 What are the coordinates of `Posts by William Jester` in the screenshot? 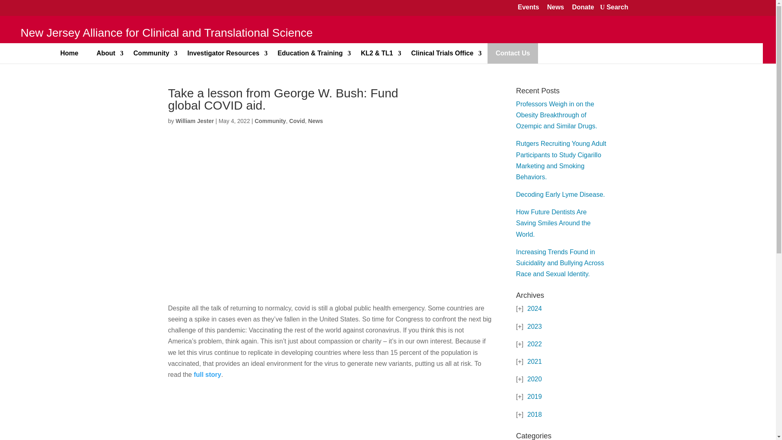 It's located at (194, 121).